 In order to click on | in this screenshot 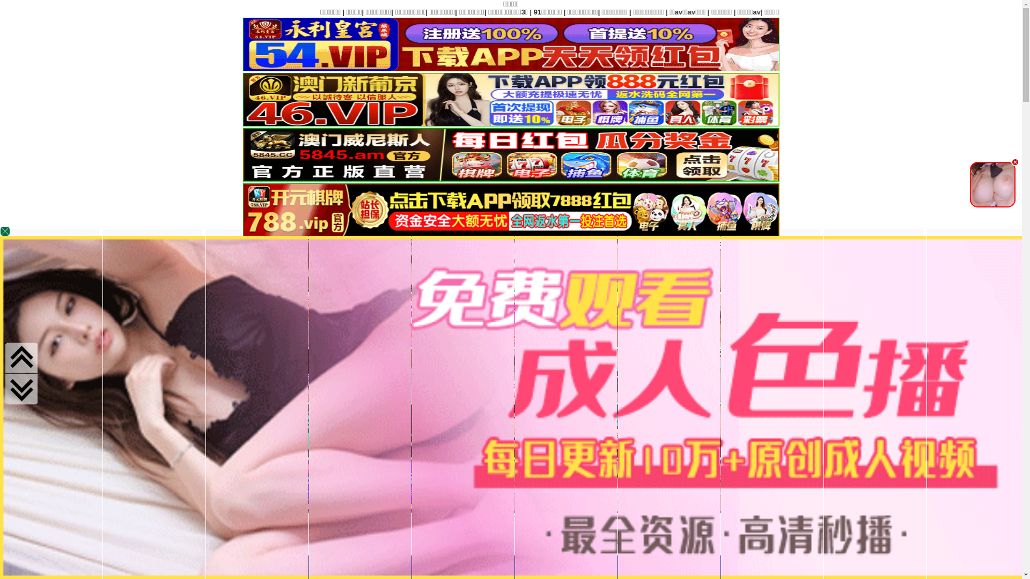, I will do `click(469, 12)`.